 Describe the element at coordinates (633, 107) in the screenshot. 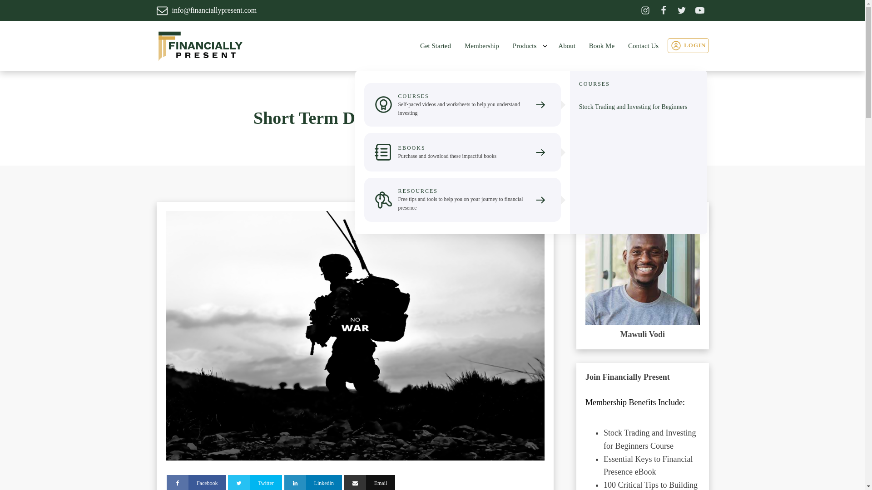

I see `Stock Trading and Investing for Beginners` at that location.